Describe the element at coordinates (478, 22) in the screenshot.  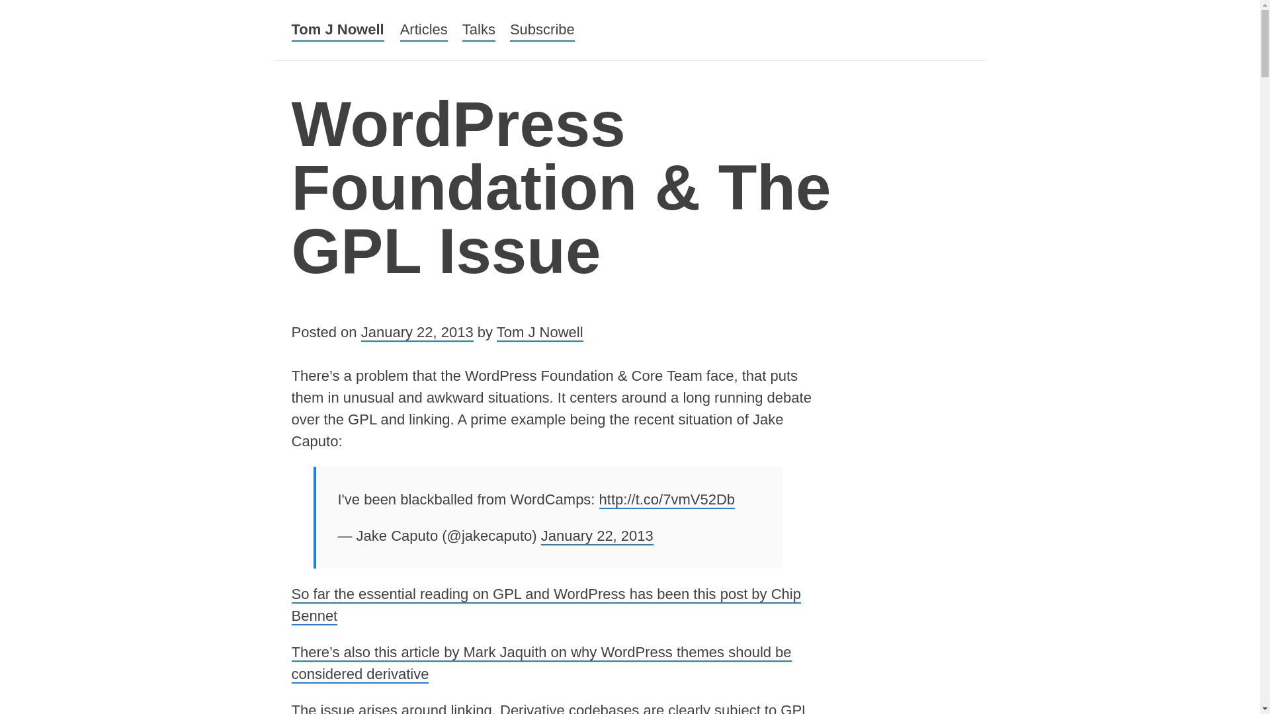
I see `Talks` at that location.